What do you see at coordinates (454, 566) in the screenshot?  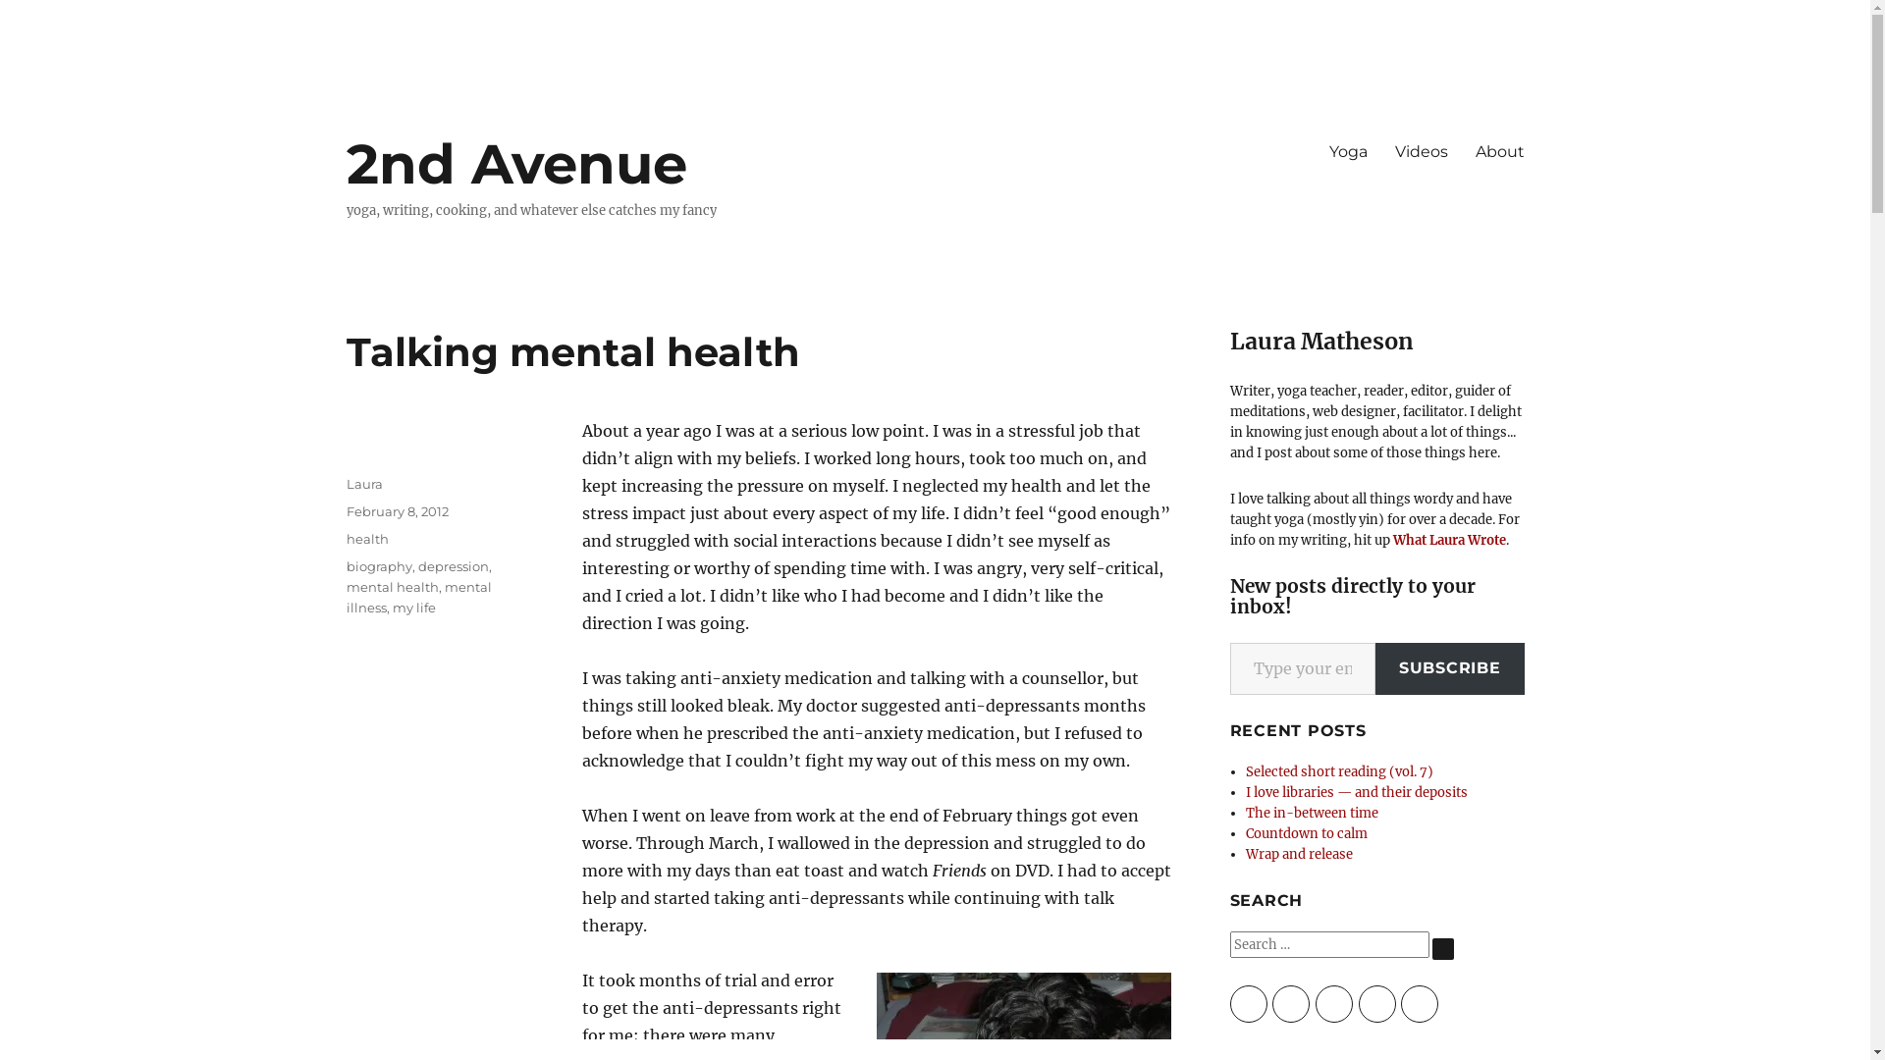 I see `depression` at bounding box center [454, 566].